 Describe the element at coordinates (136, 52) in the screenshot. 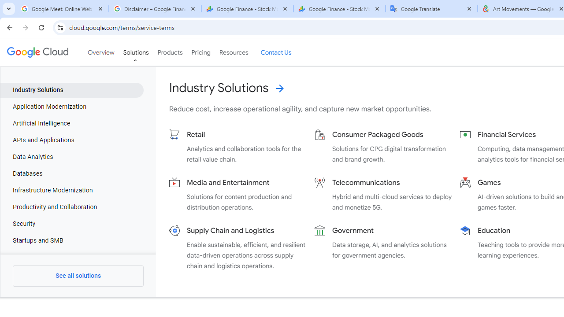

I see `Solutions` at that location.